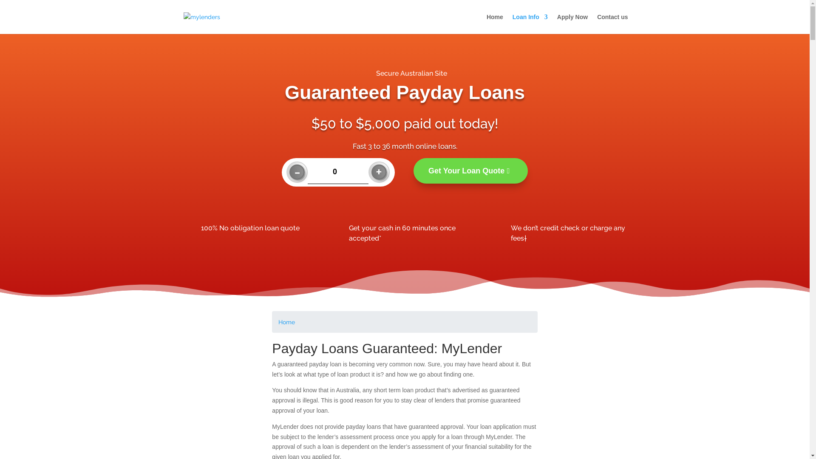 This screenshot has height=459, width=816. I want to click on Get Your Loan Quote, so click(470, 171).